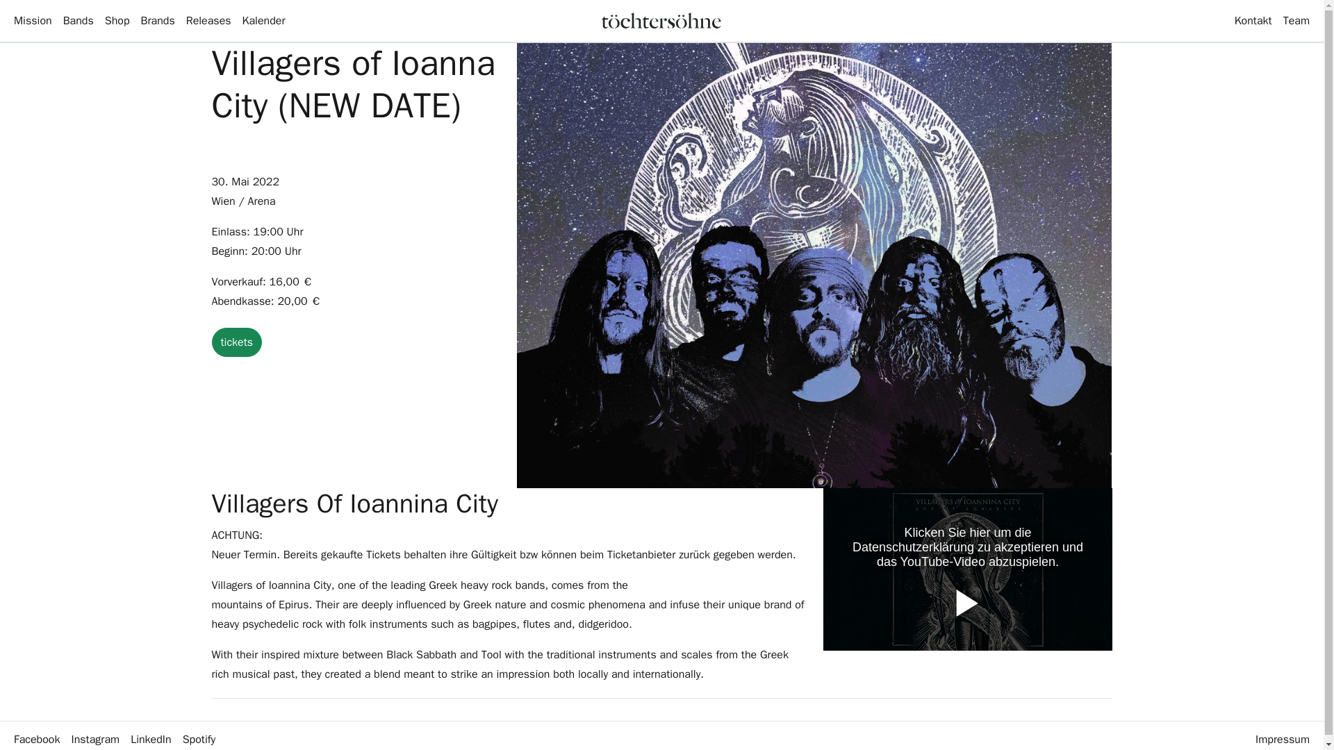 The height and width of the screenshot is (750, 1334). Describe the element at coordinates (967, 569) in the screenshot. I see `YouTube Video` at that location.